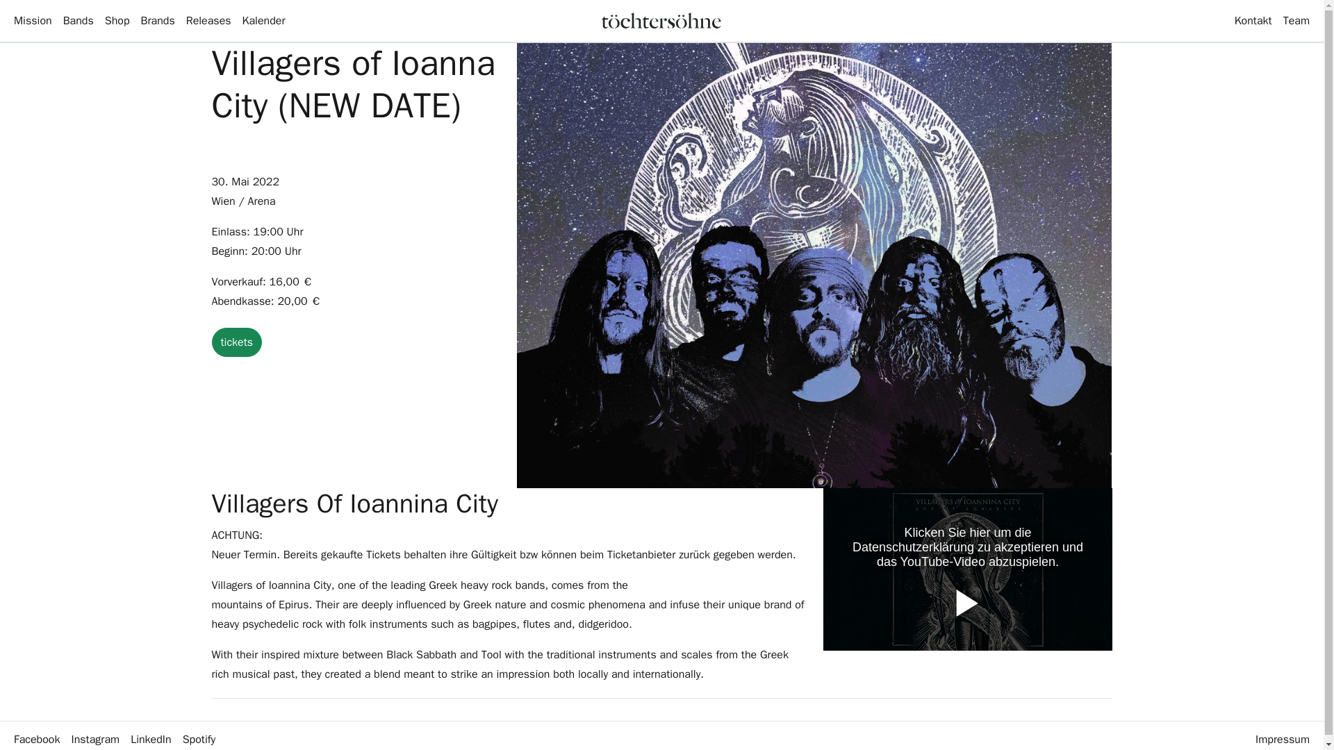 The height and width of the screenshot is (750, 1334). Describe the element at coordinates (967, 569) in the screenshot. I see `YouTube Video` at that location.